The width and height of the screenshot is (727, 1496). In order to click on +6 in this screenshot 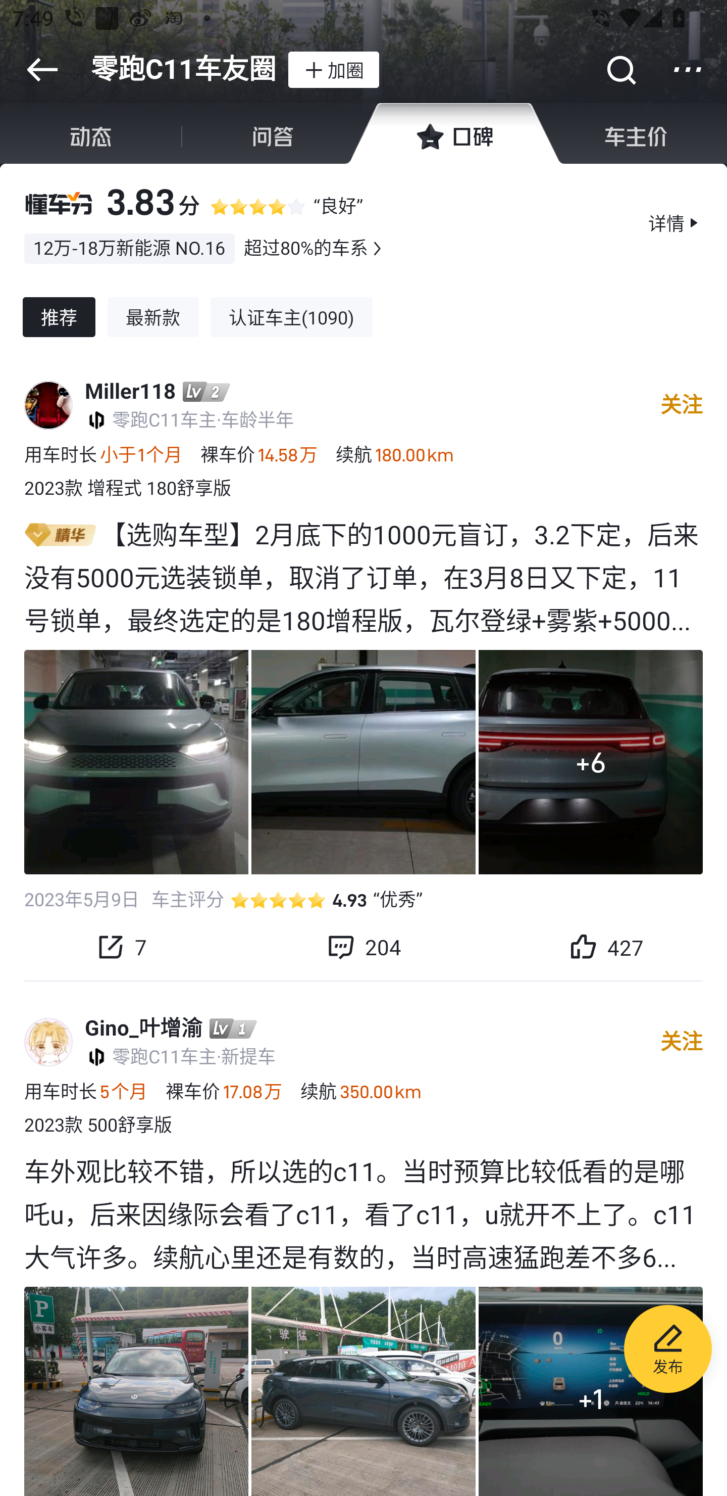, I will do `click(591, 761)`.